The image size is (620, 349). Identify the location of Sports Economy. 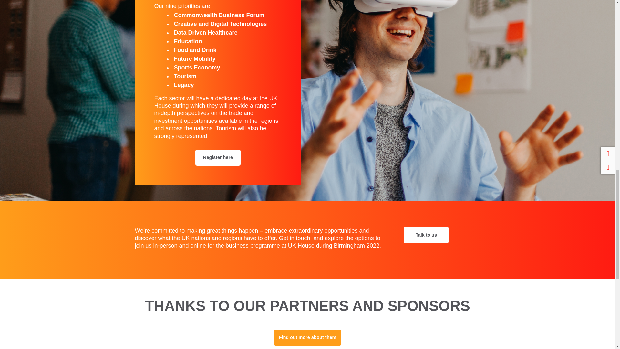
(197, 67).